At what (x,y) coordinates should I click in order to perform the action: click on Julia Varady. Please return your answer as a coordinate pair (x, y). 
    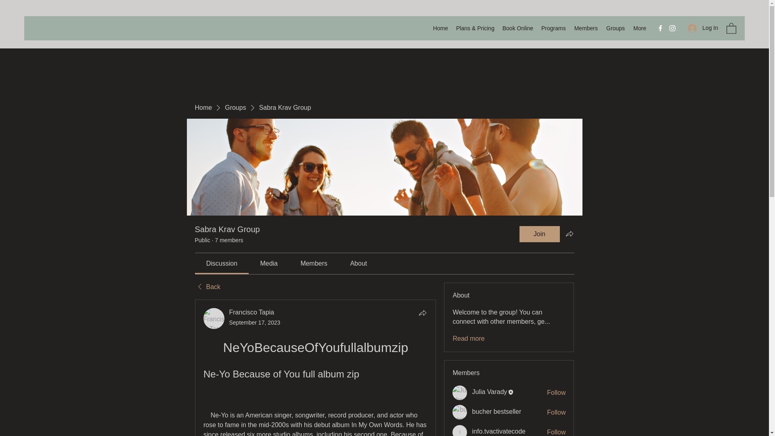
    Looking at the image, I should click on (460, 392).